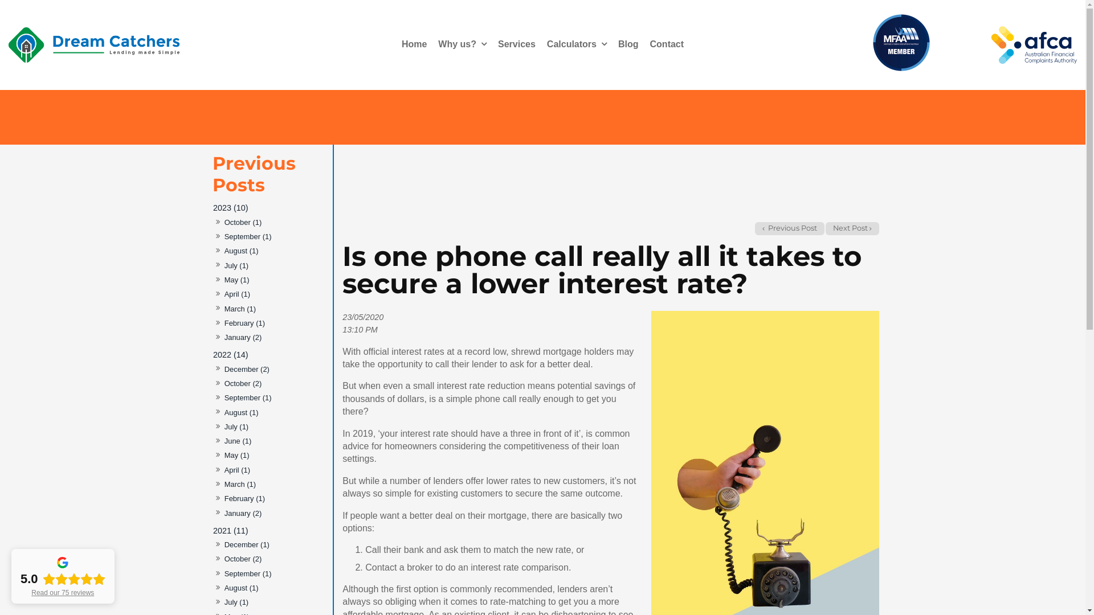  Describe the element at coordinates (243, 384) in the screenshot. I see `October (2)` at that location.